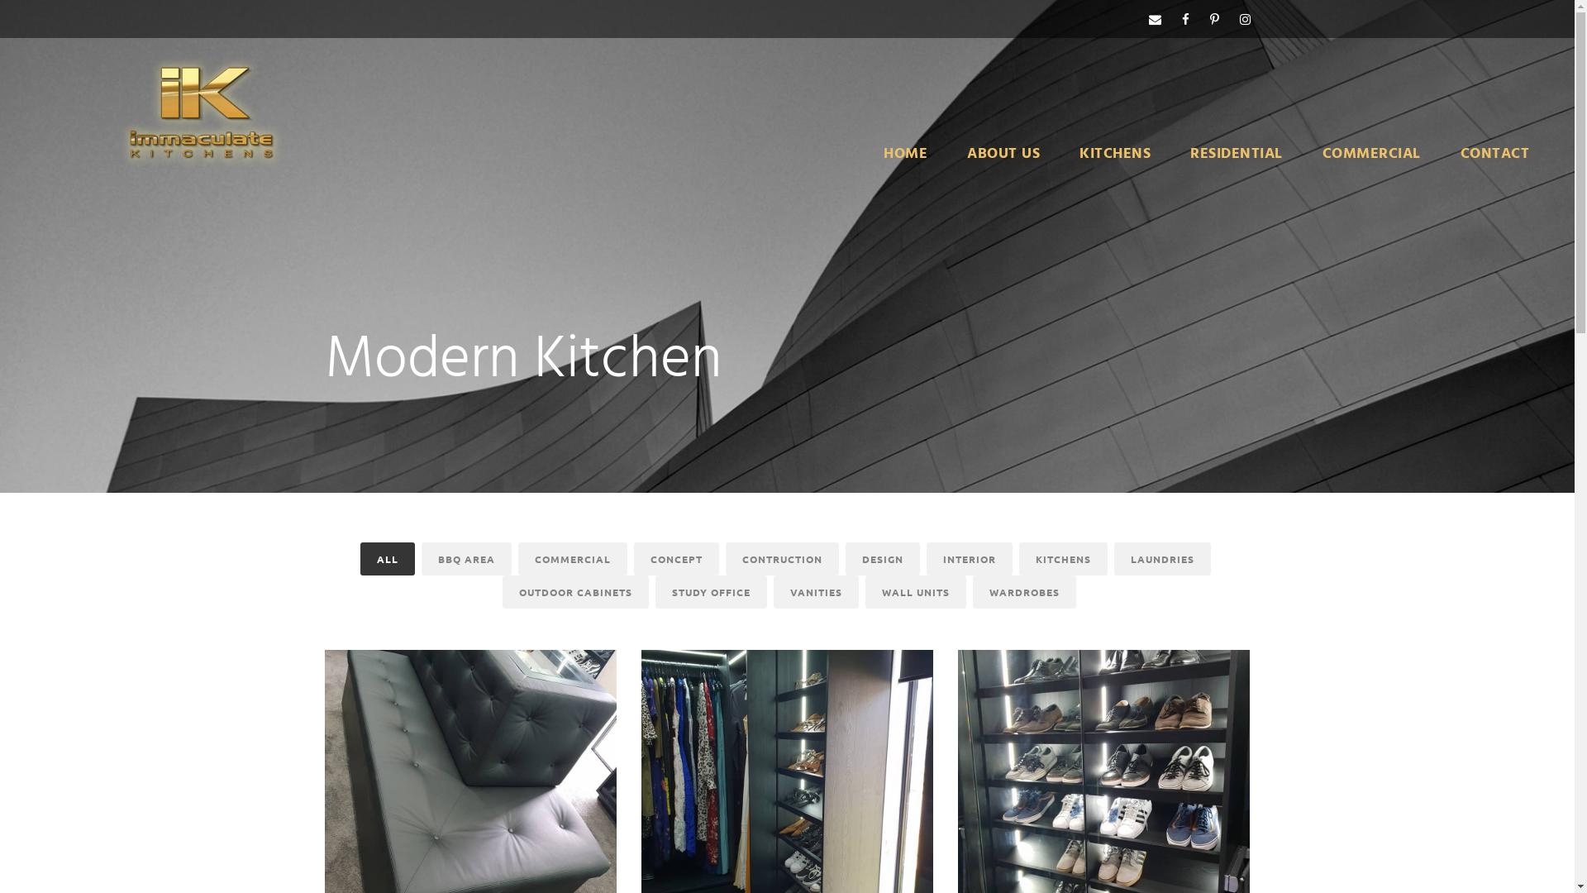 The image size is (1587, 893). What do you see at coordinates (906, 166) in the screenshot?
I see `HOME` at bounding box center [906, 166].